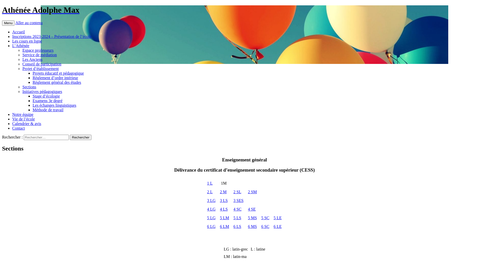 The height and width of the screenshot is (275, 489). I want to click on 4 SC, so click(238, 209).